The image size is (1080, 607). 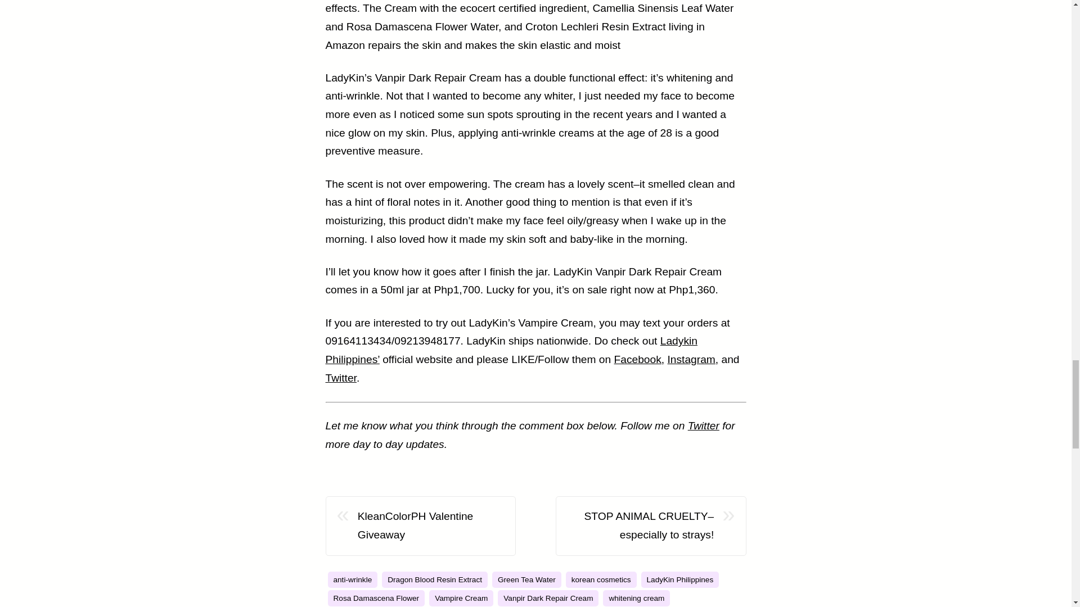 What do you see at coordinates (680, 580) in the screenshot?
I see `LadyKin Philippines` at bounding box center [680, 580].